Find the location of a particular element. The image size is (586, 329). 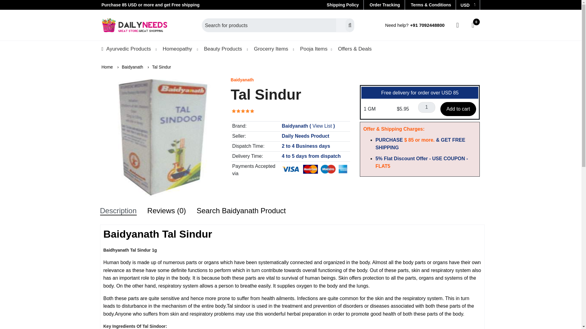

Shipping Policy is located at coordinates (345, 5).